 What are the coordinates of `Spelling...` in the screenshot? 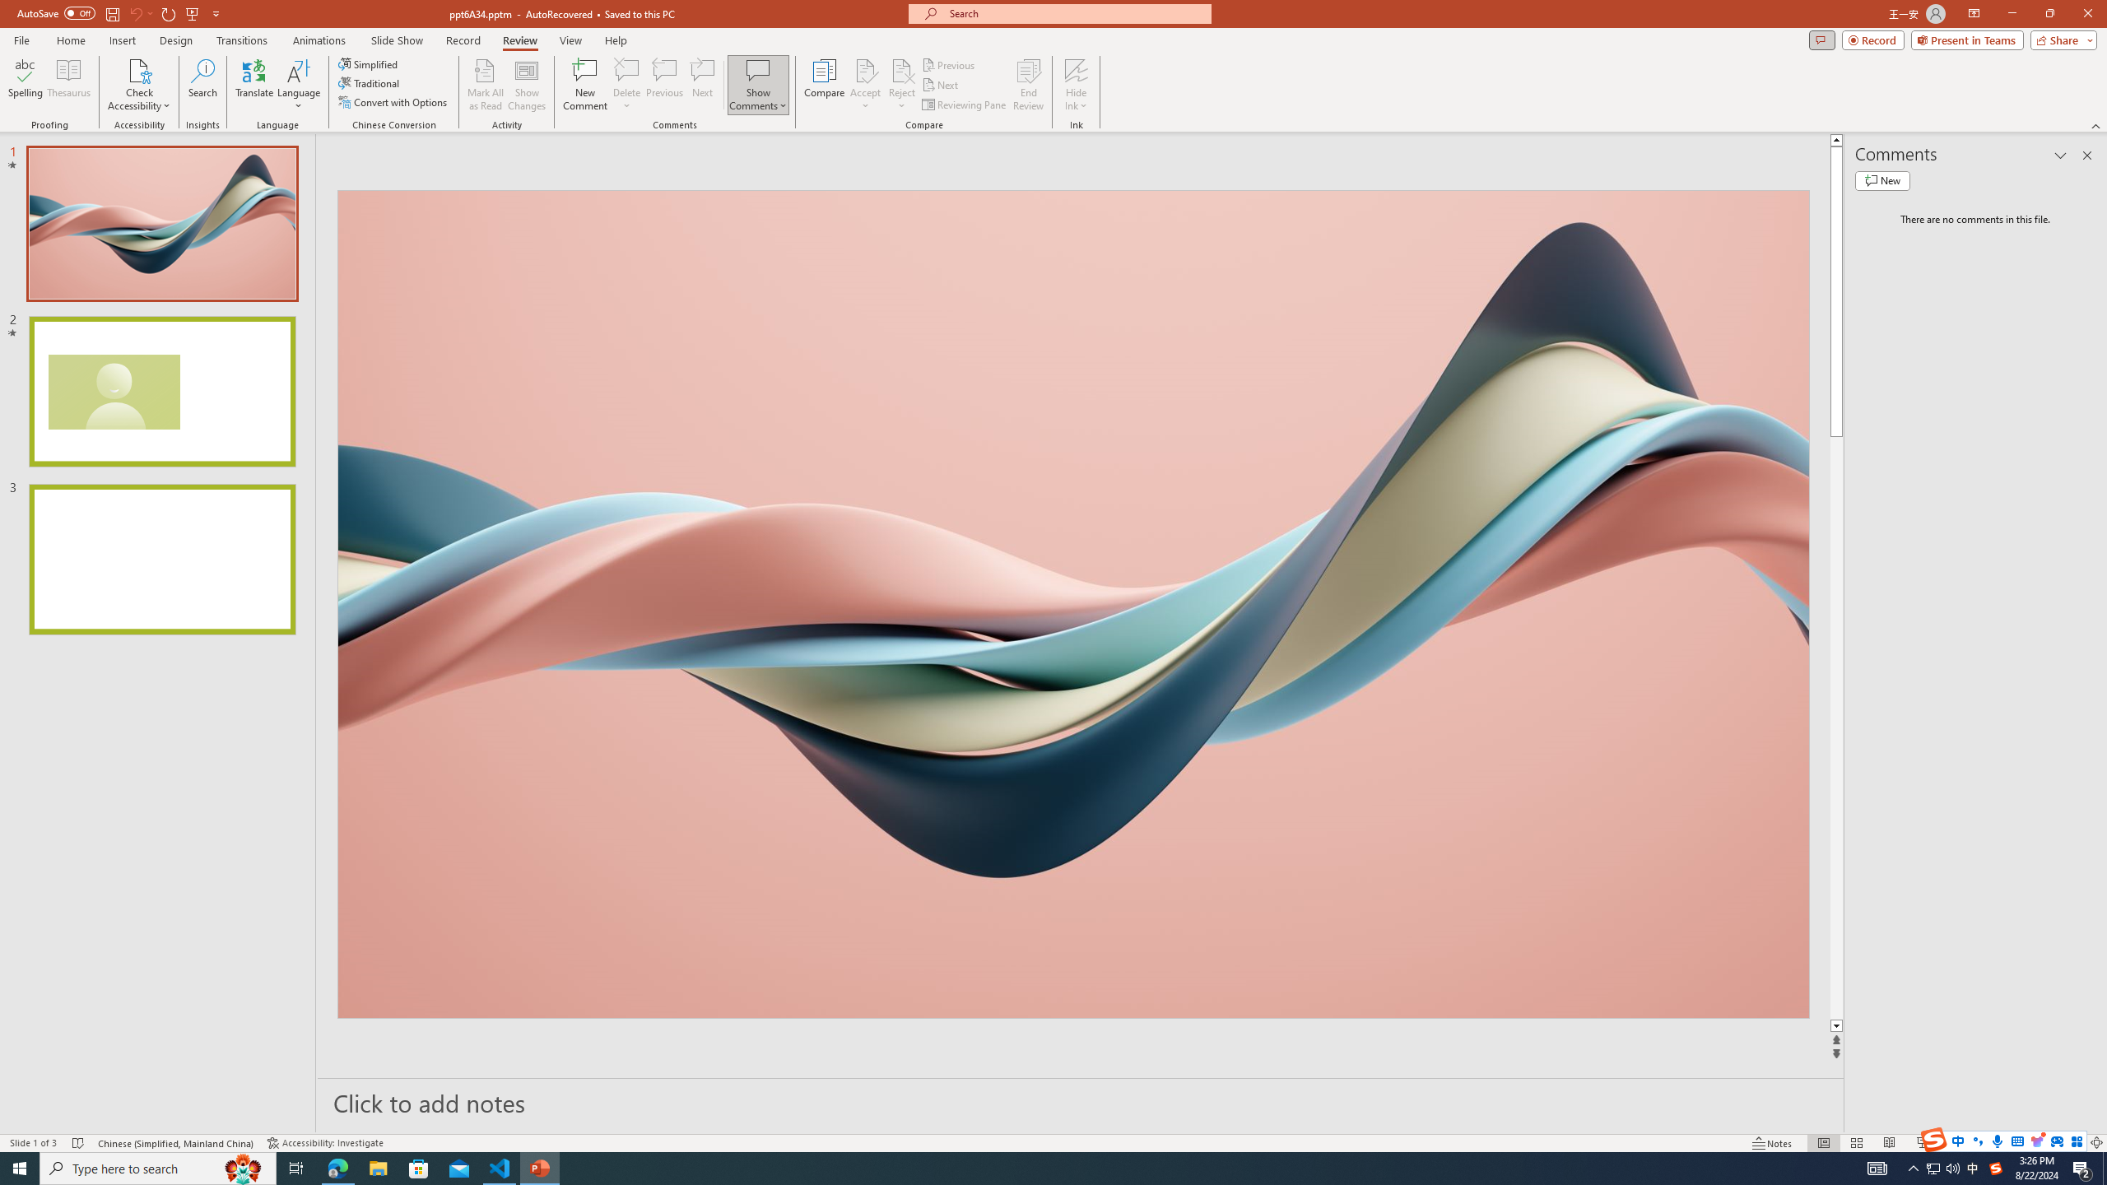 It's located at (25, 85).